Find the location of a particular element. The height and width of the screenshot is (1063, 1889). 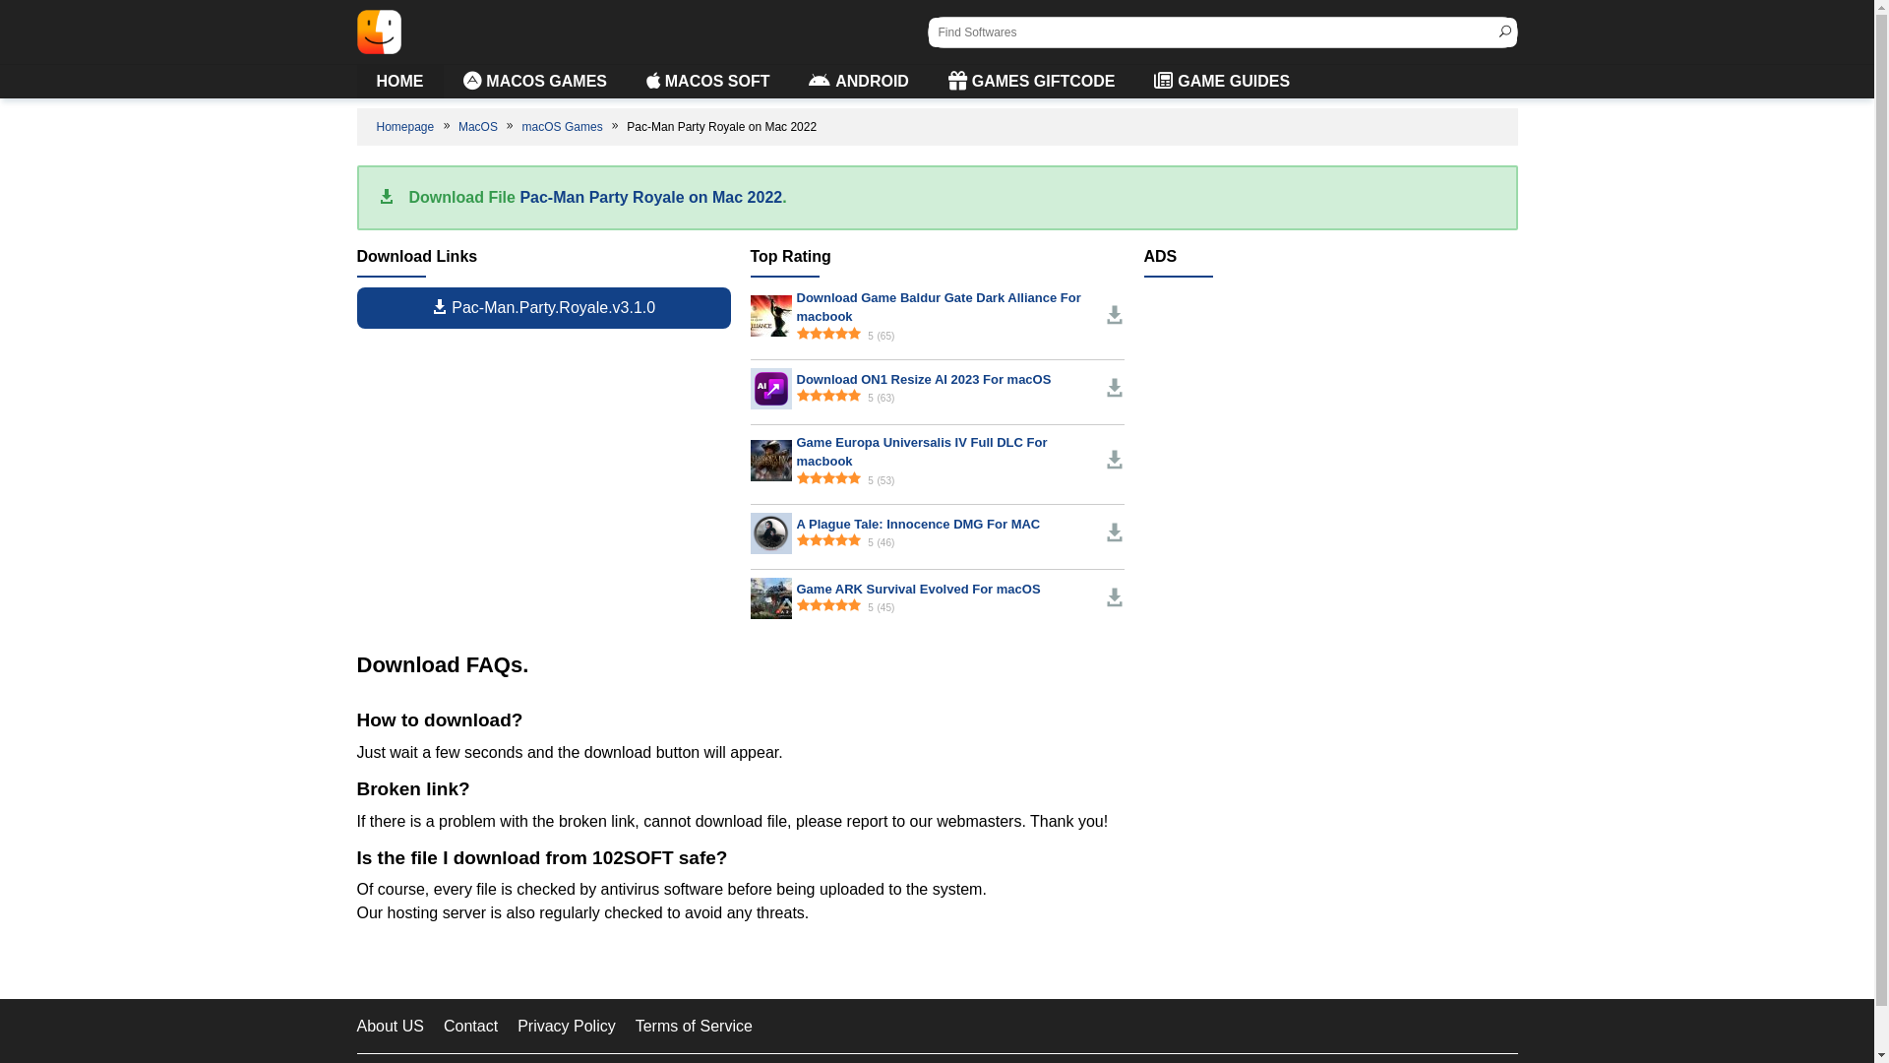

Homepage is located at coordinates (406, 127).